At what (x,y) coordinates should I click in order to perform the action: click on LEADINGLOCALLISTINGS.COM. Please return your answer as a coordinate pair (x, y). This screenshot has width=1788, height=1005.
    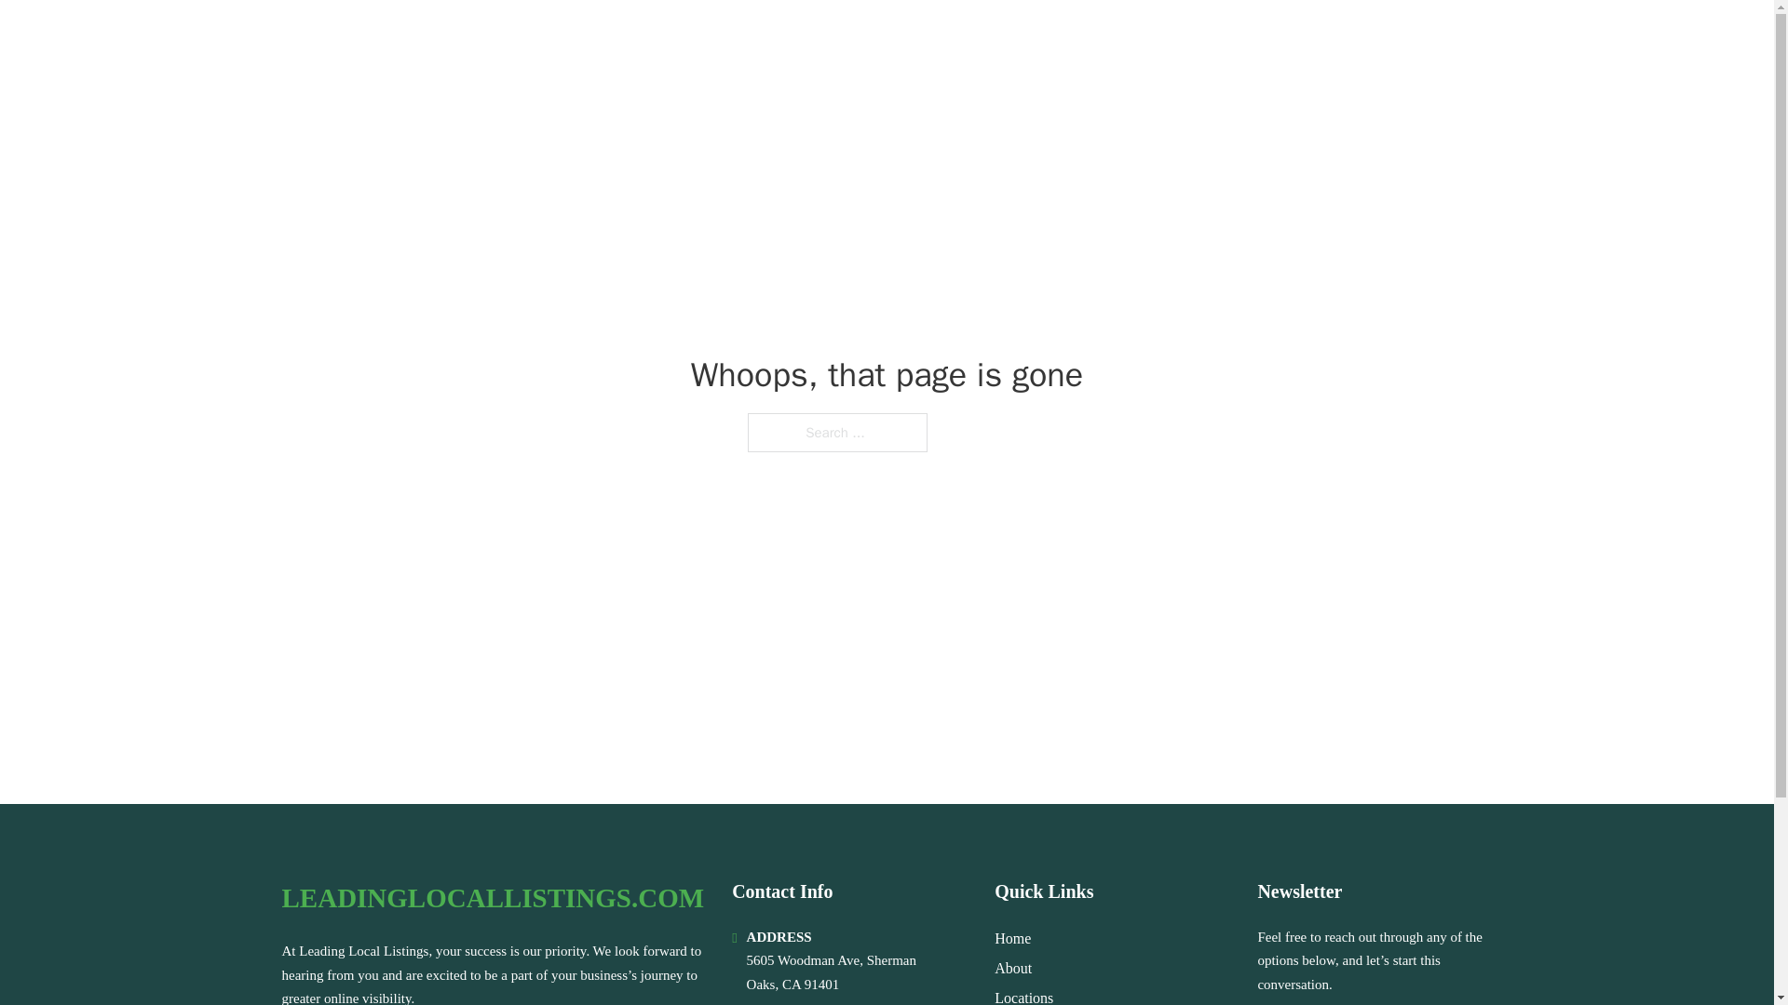
    Looking at the image, I should click on (492, 898).